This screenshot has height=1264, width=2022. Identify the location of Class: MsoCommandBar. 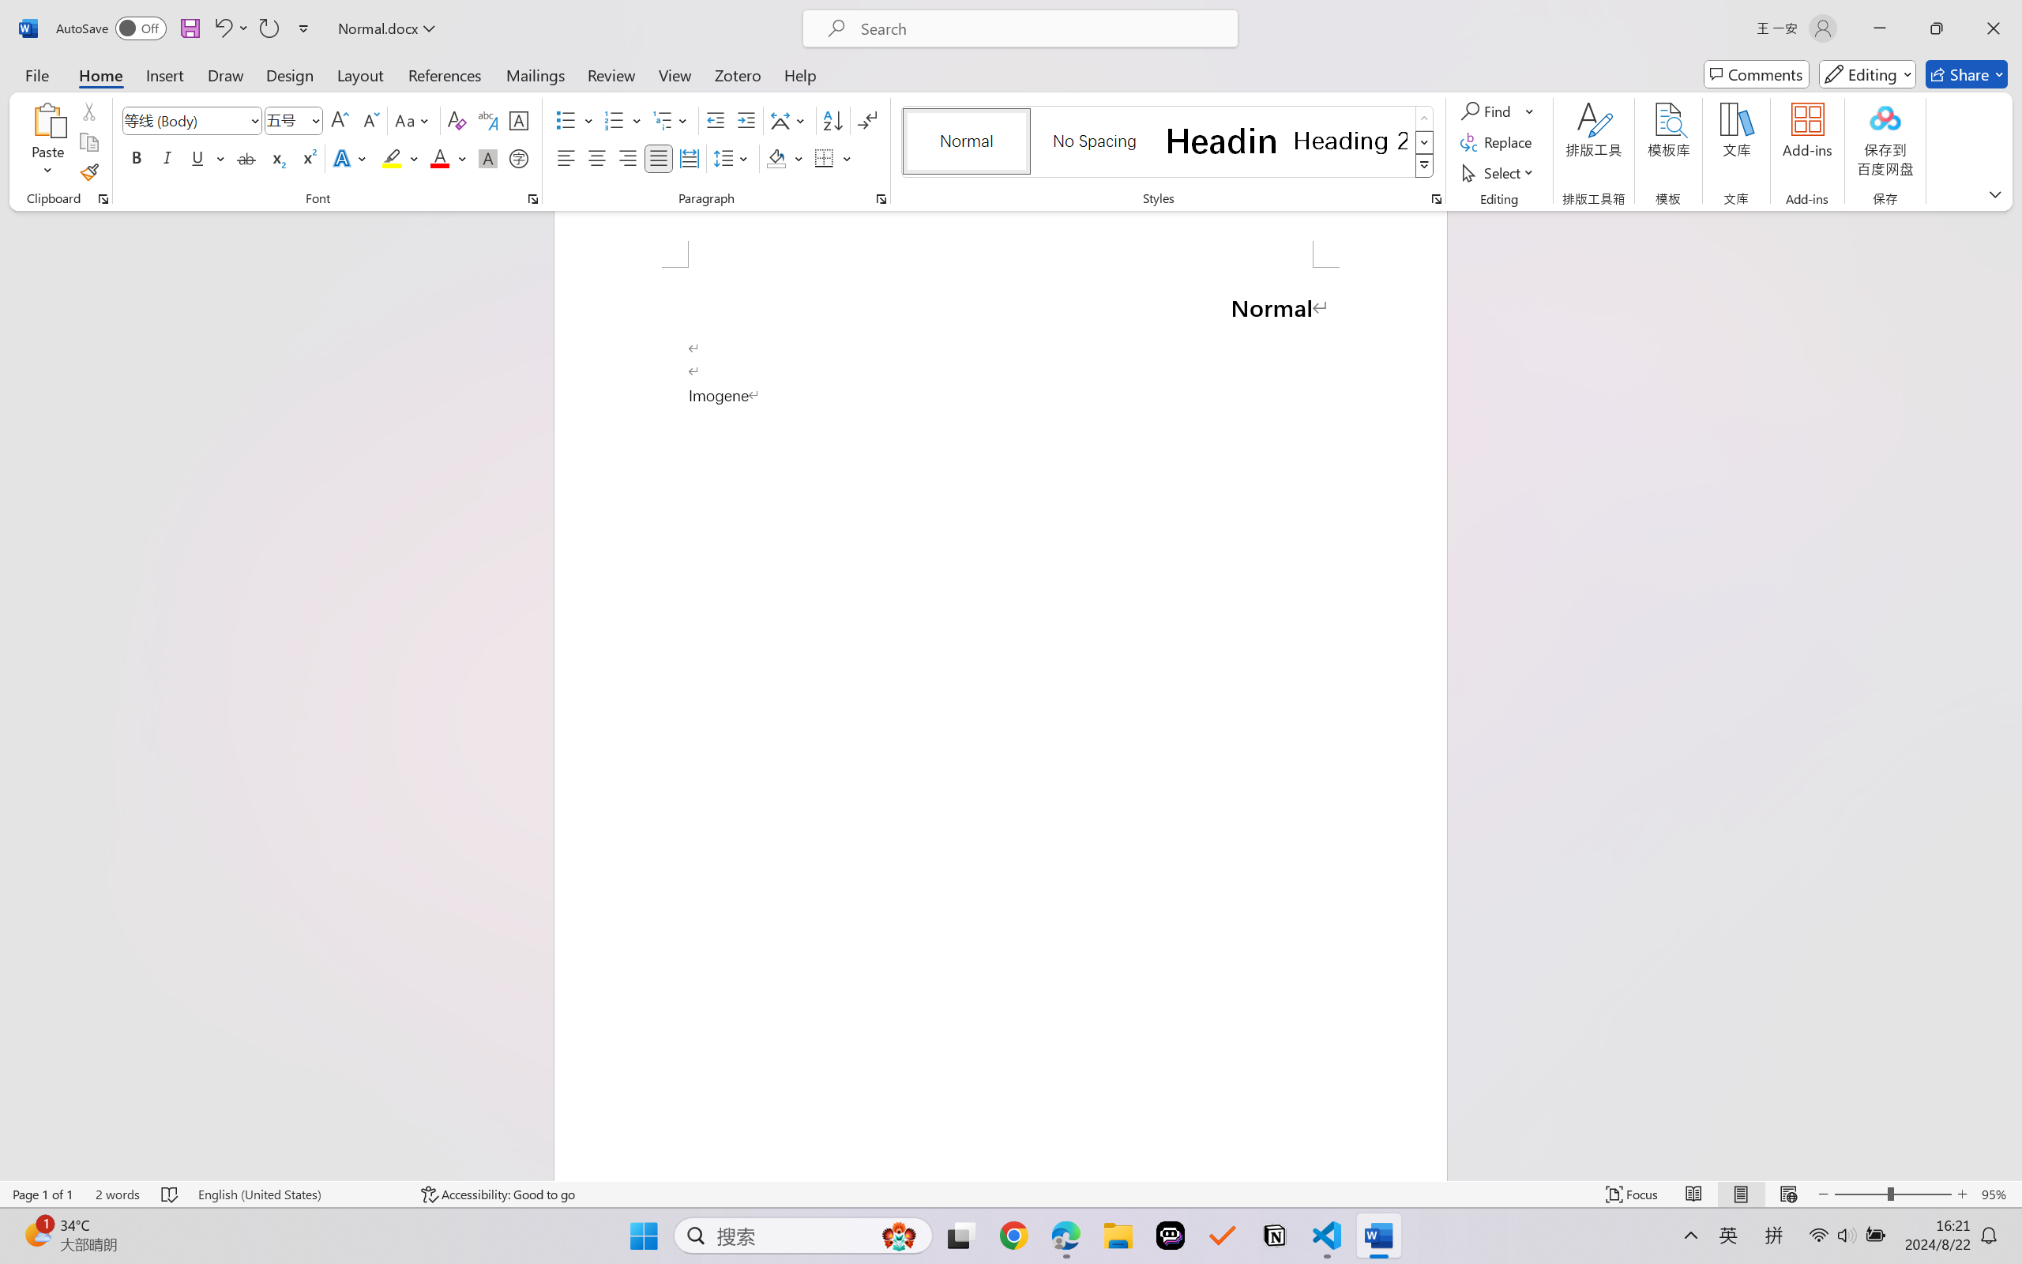
(1011, 1194).